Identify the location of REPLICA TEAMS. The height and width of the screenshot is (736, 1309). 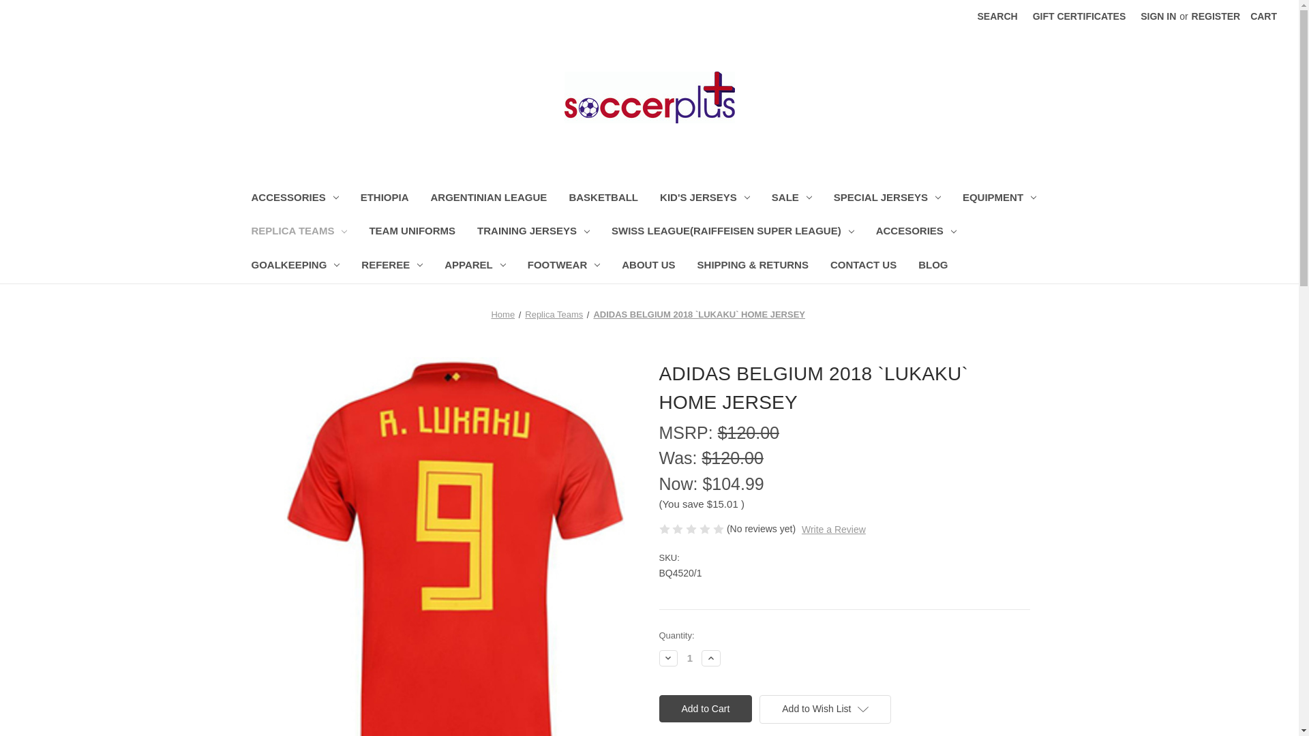
(299, 233).